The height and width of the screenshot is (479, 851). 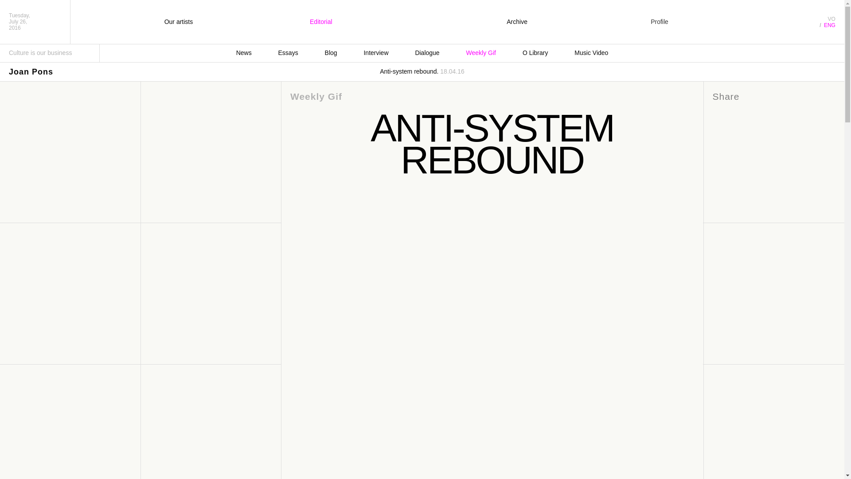 What do you see at coordinates (419, 24) in the screenshot?
I see `O Creative Studio` at bounding box center [419, 24].